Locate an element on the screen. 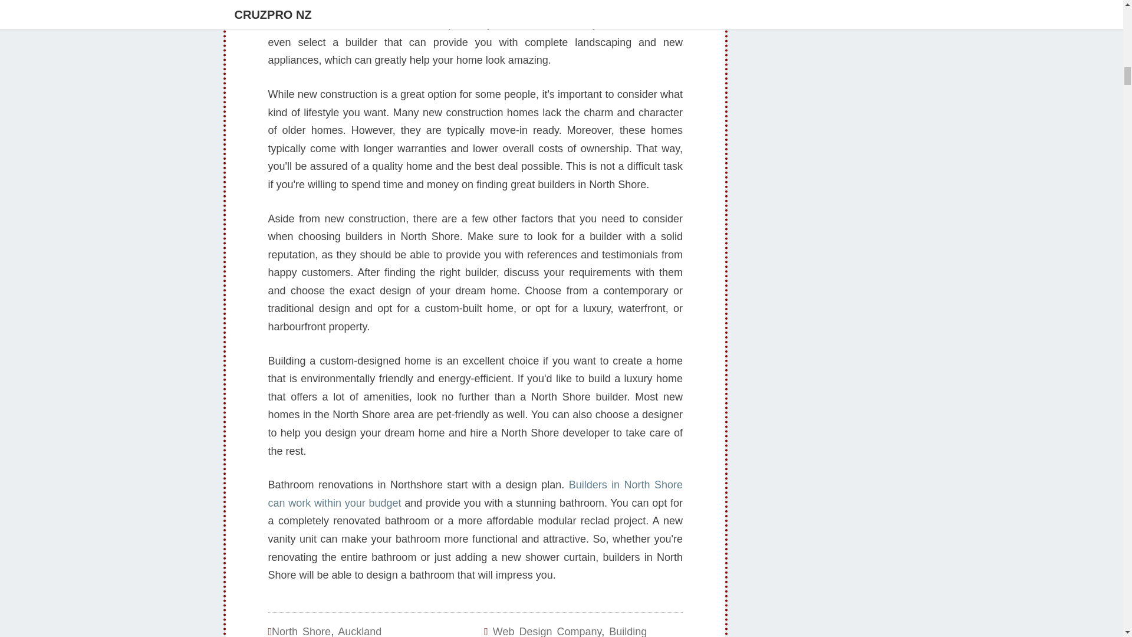  Building Company is located at coordinates (565, 631).